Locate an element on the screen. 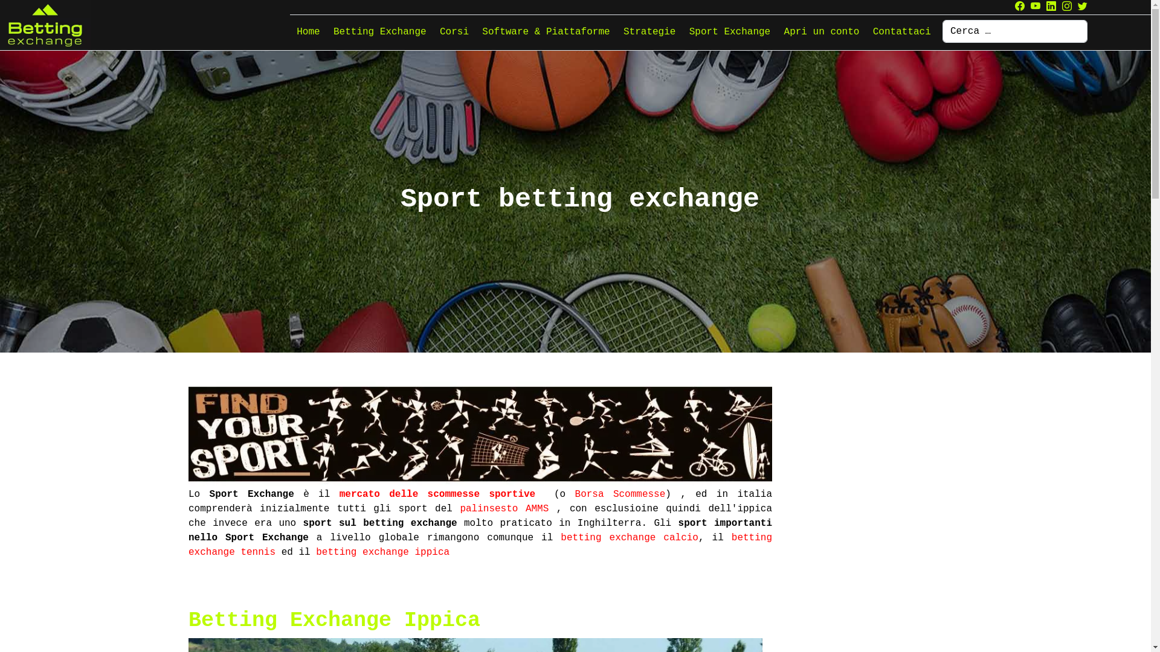 This screenshot has width=1160, height=652. Linkedin is located at coordinates (1051, 7).